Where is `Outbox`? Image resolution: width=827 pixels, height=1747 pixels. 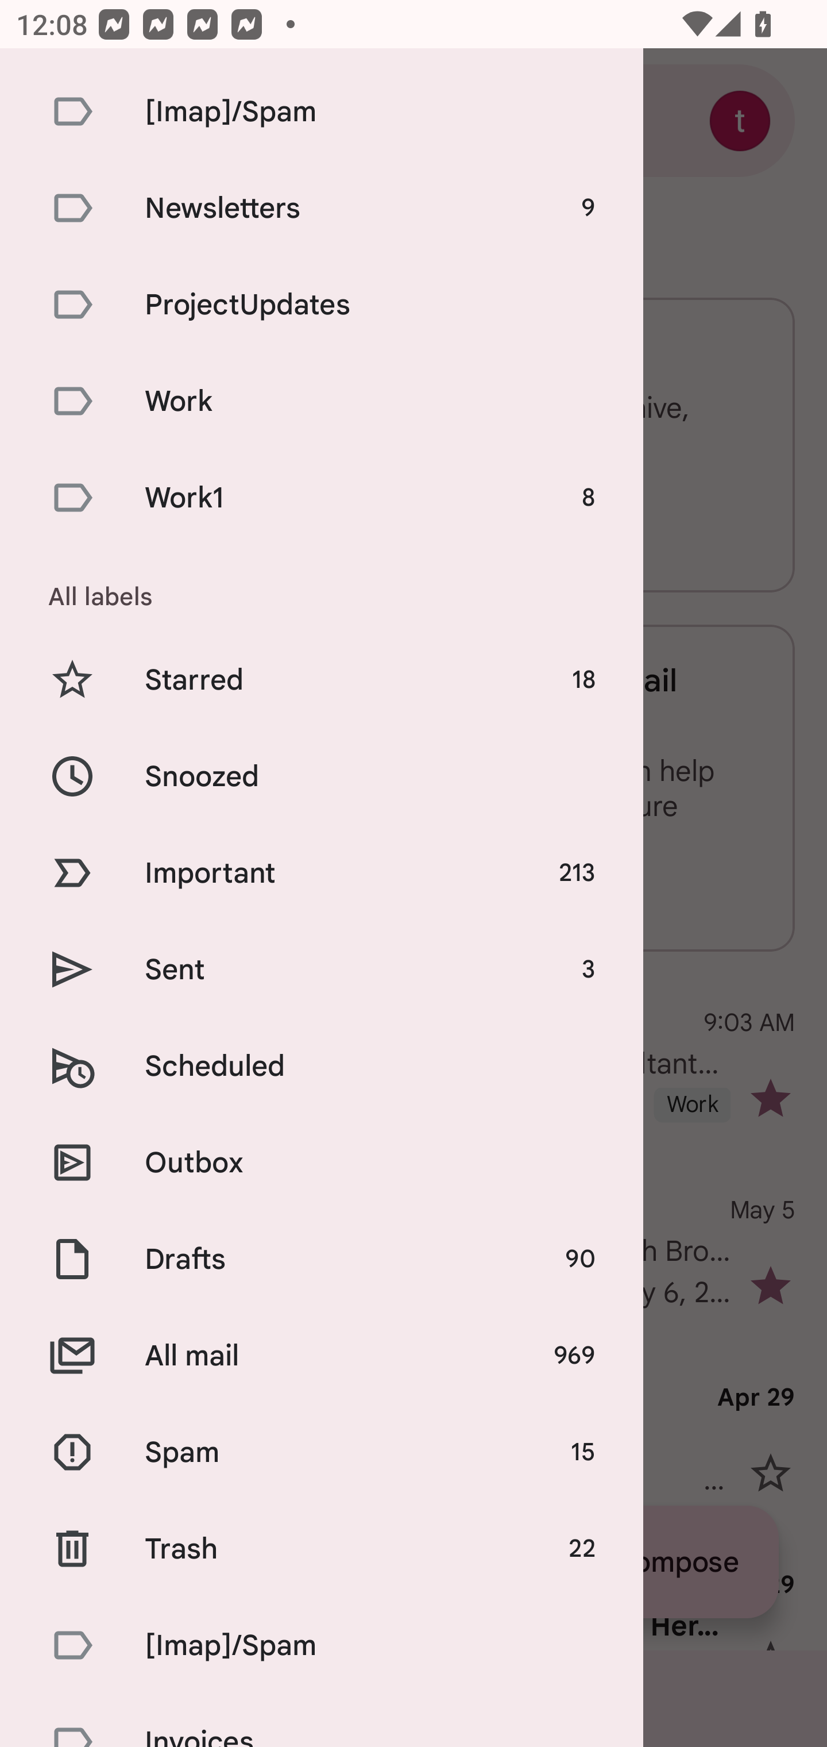 Outbox is located at coordinates (322, 1162).